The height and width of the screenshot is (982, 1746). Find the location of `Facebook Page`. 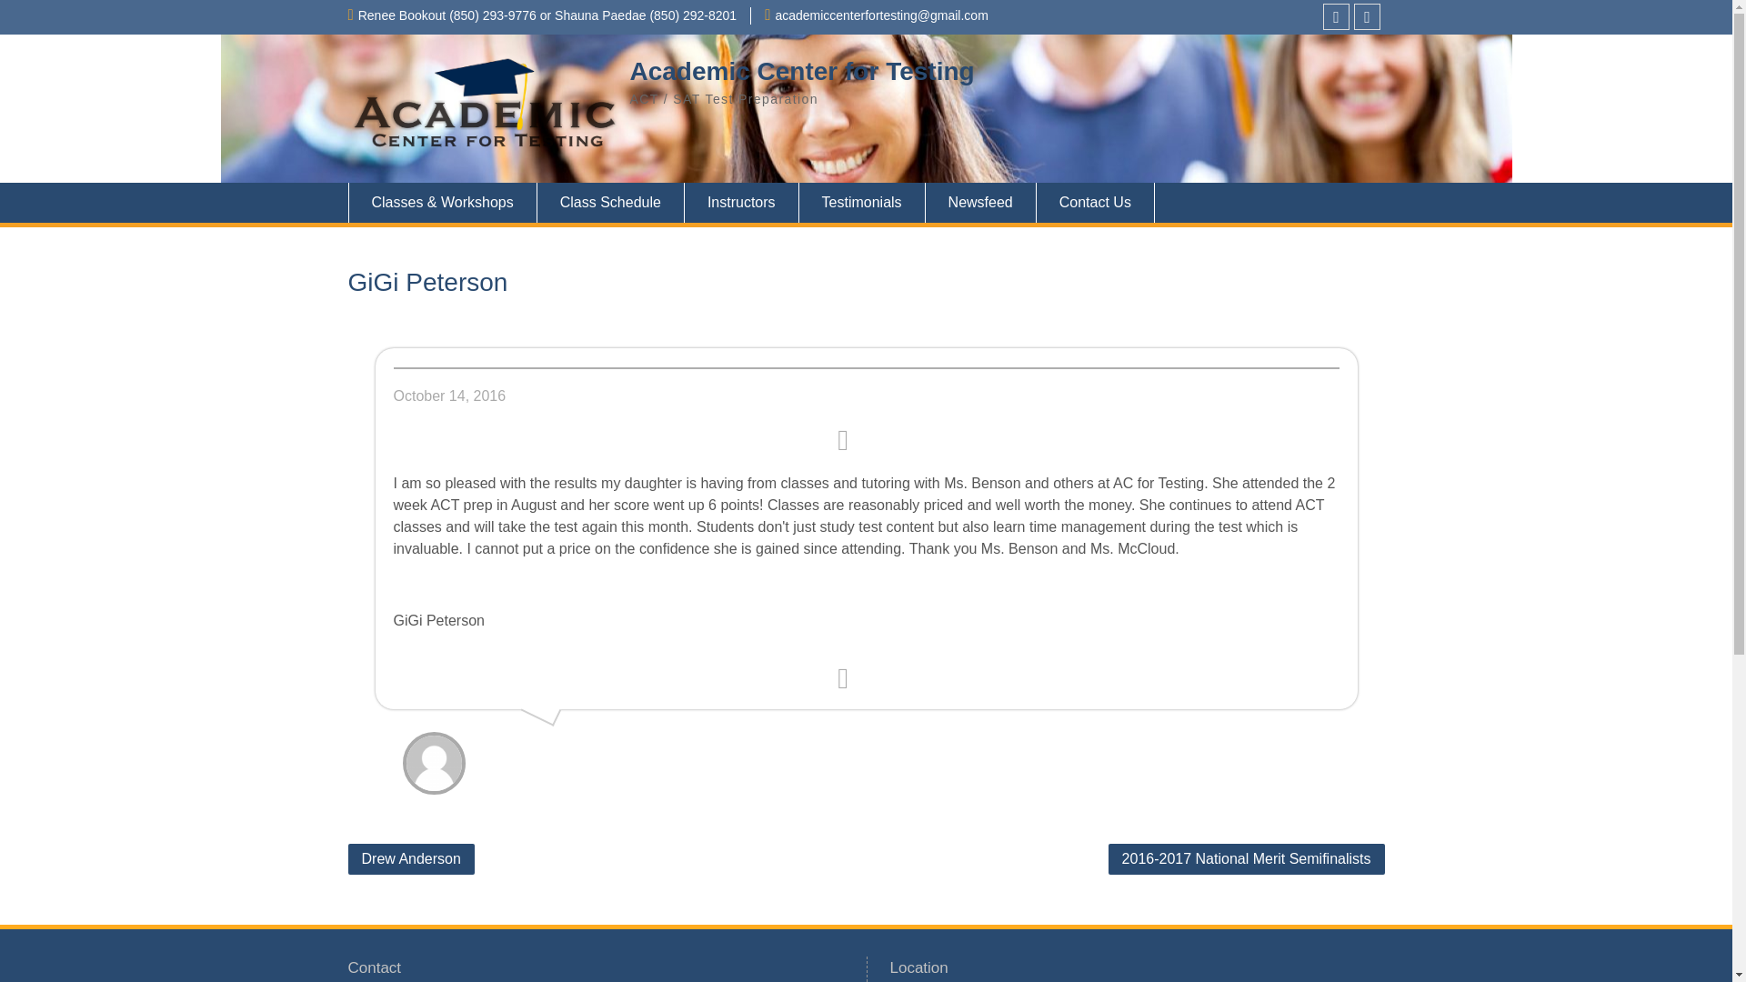

Facebook Page is located at coordinates (1337, 16).